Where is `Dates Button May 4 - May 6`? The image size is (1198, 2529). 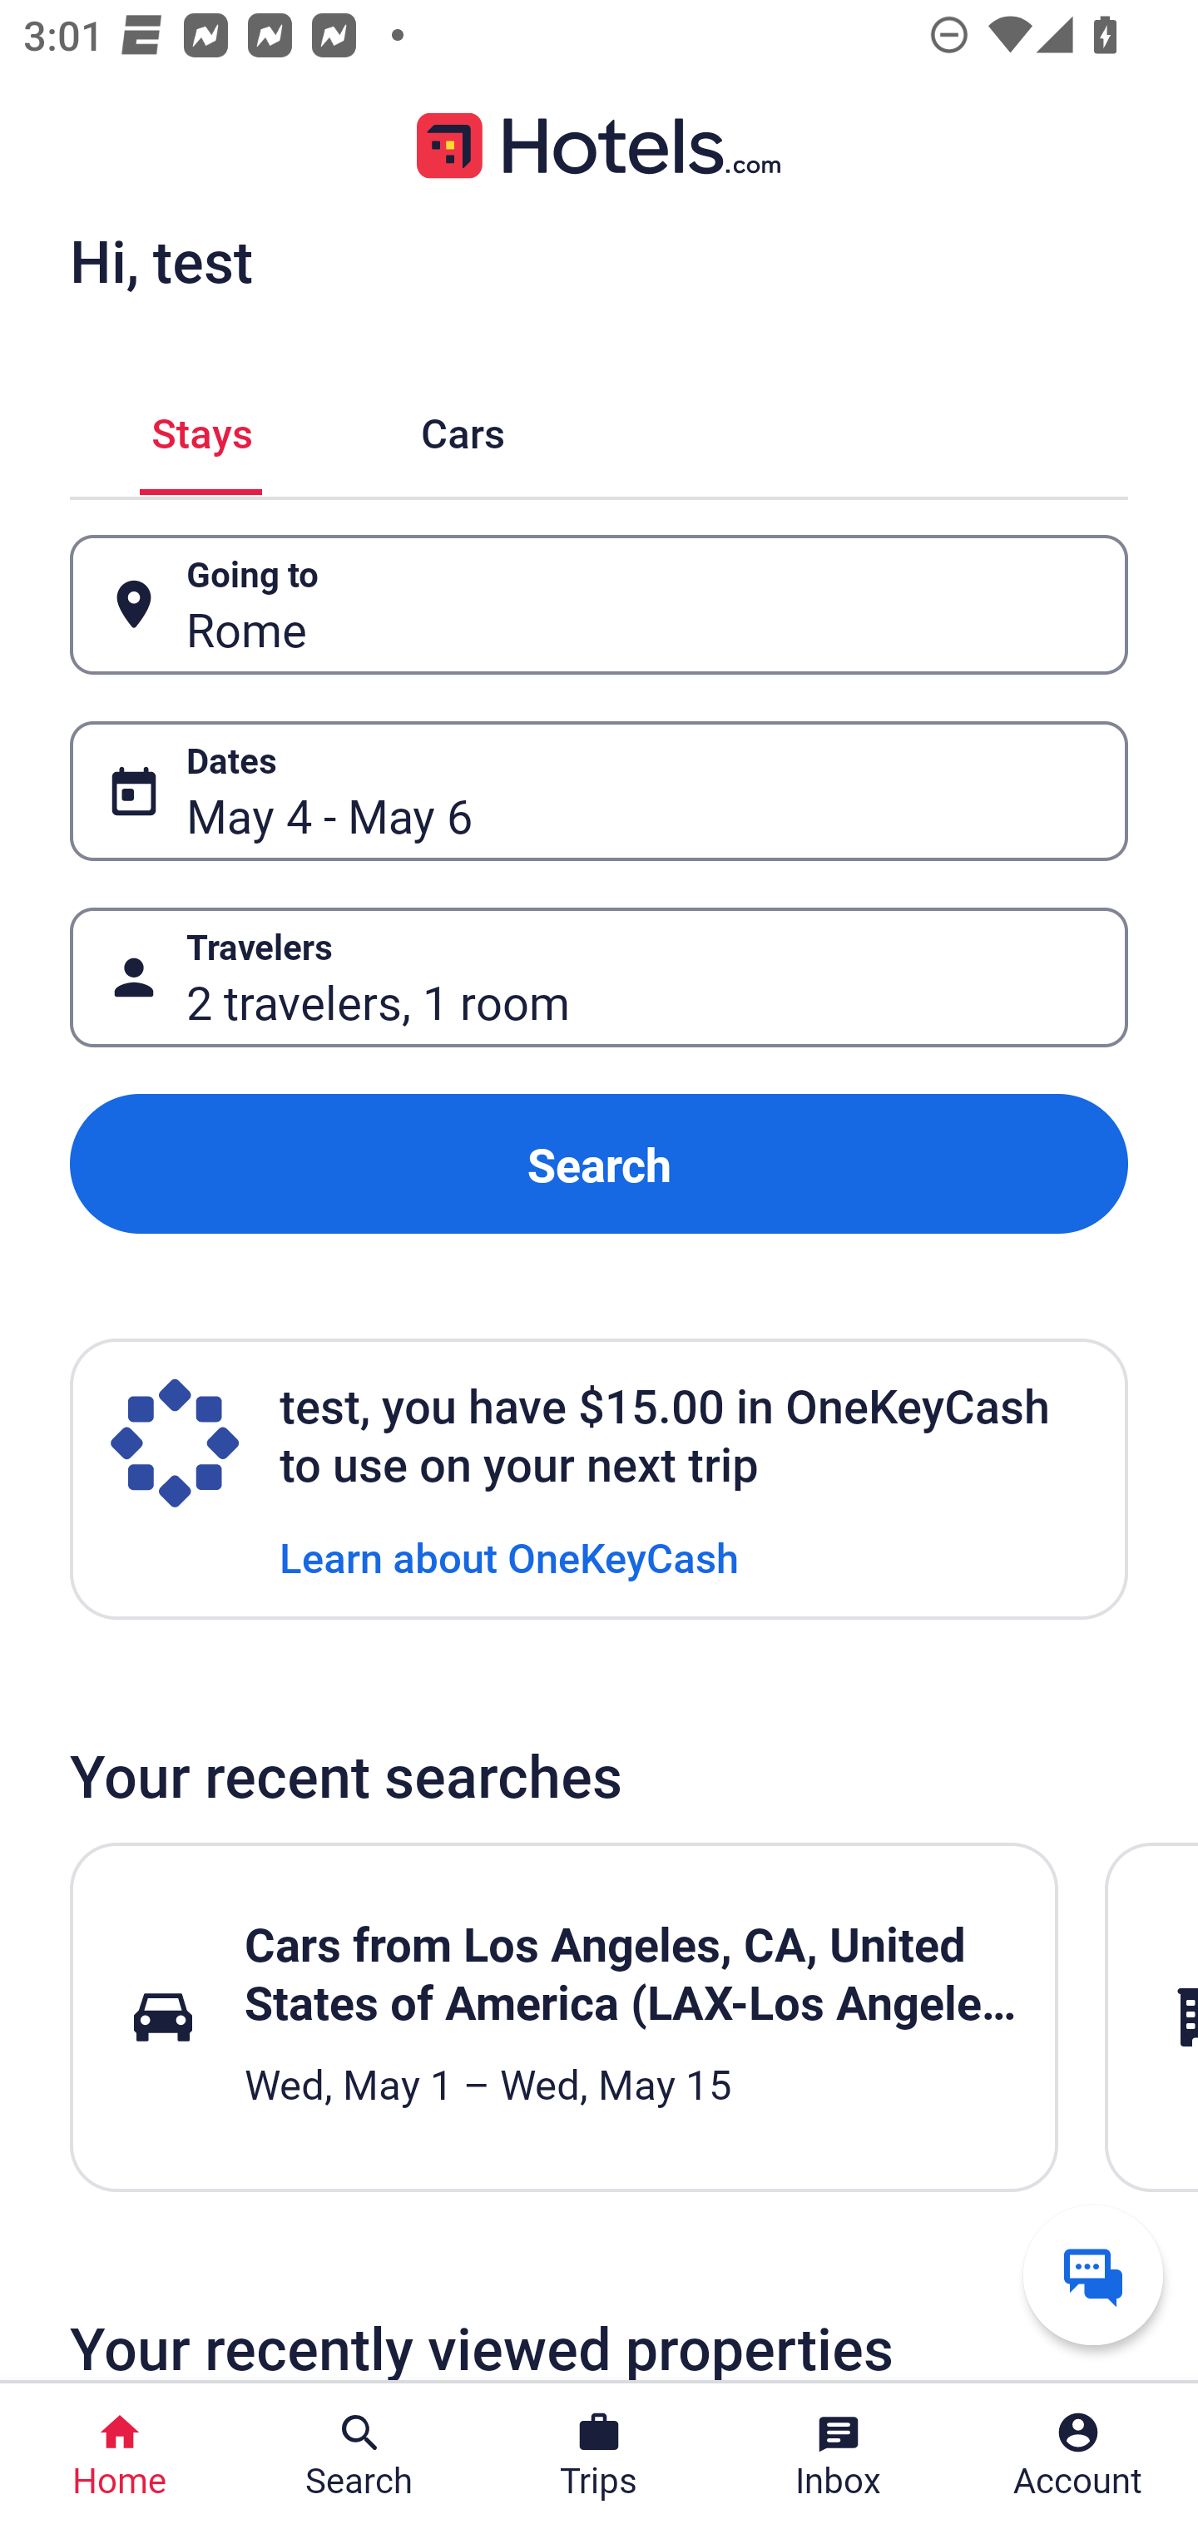
Dates Button May 4 - May 6 is located at coordinates (599, 790).